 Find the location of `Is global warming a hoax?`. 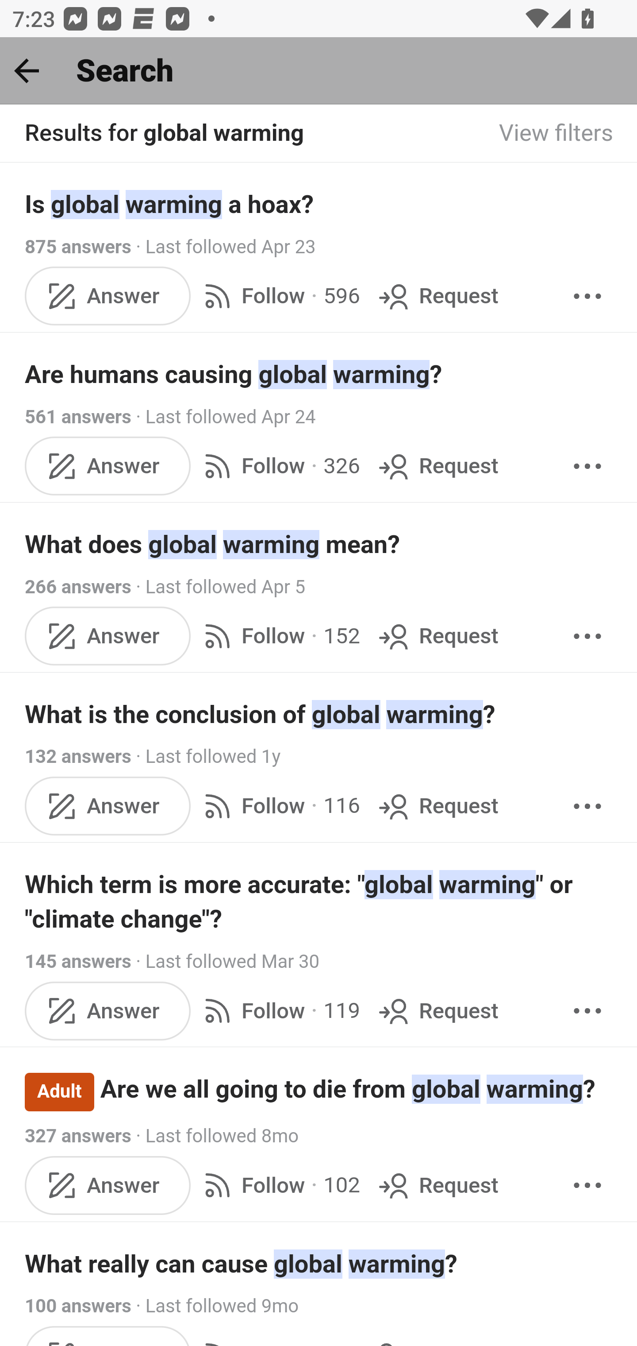

Is global warming a hoax? is located at coordinates (319, 204).